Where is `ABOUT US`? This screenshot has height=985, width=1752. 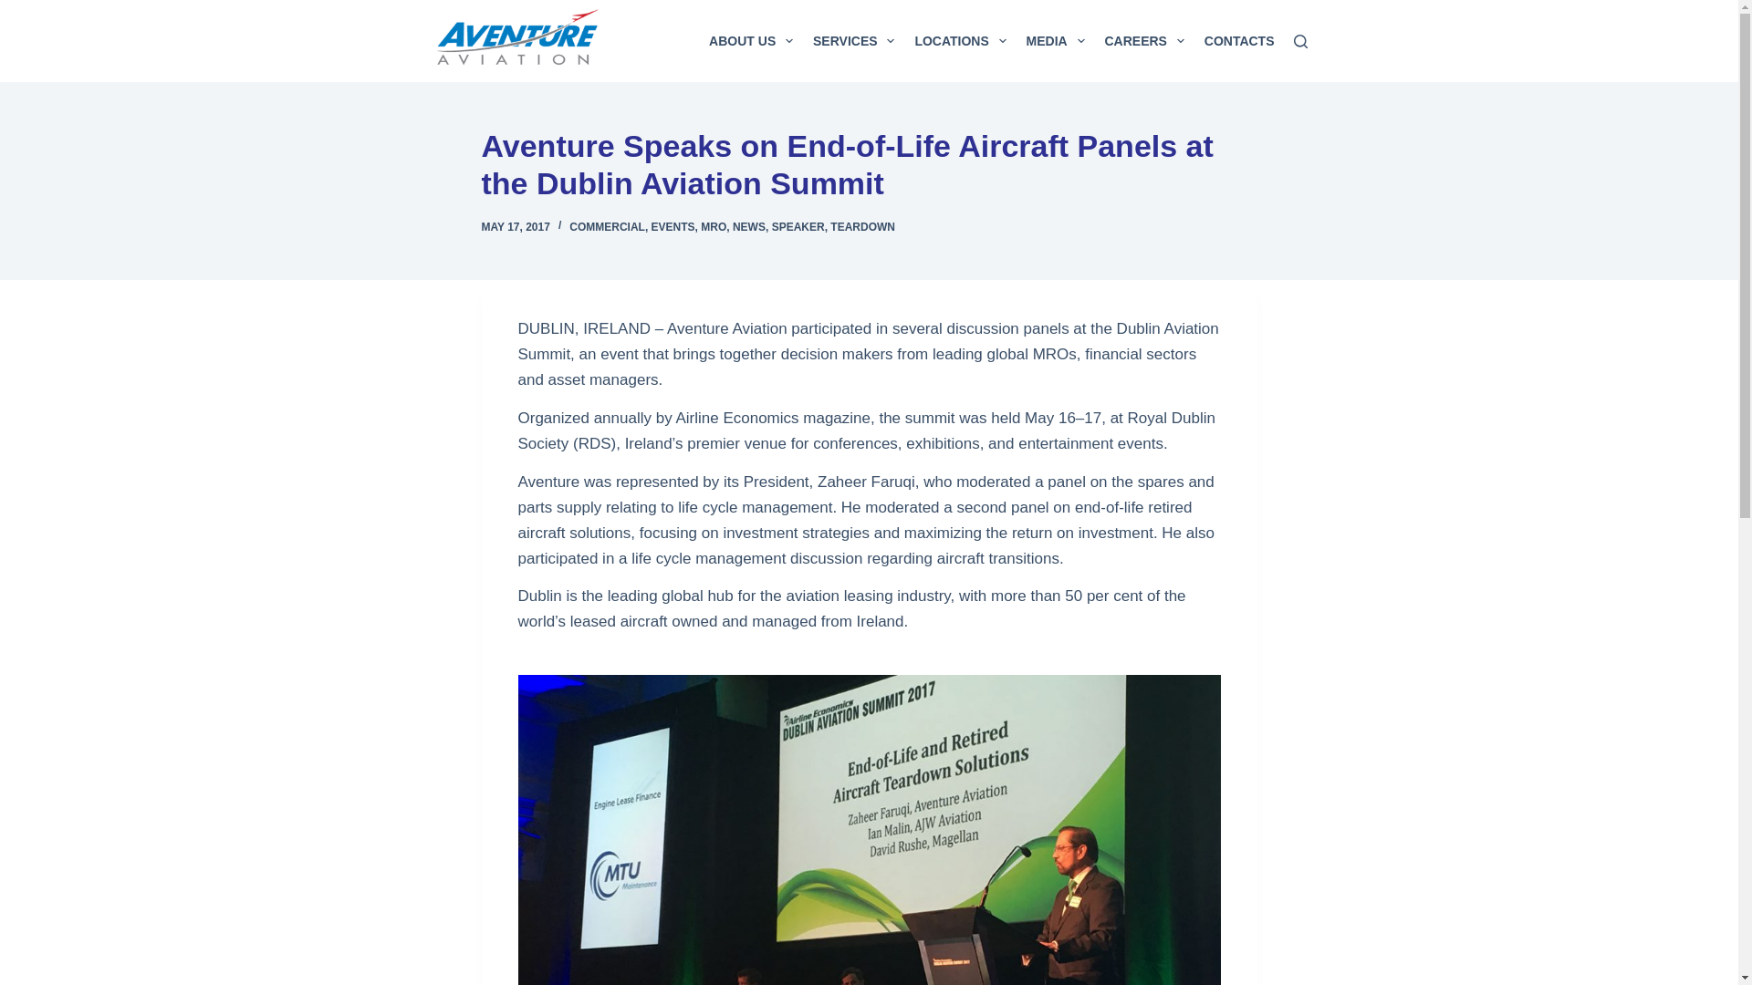 ABOUT US is located at coordinates (750, 40).